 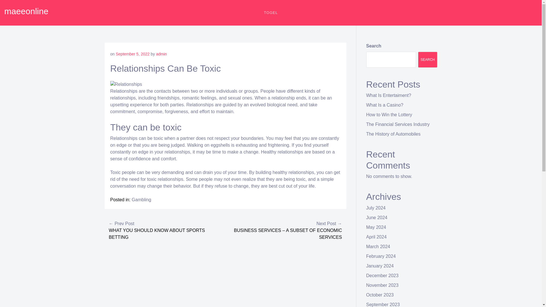 What do you see at coordinates (377, 237) in the screenshot?
I see `April 2024` at bounding box center [377, 237].